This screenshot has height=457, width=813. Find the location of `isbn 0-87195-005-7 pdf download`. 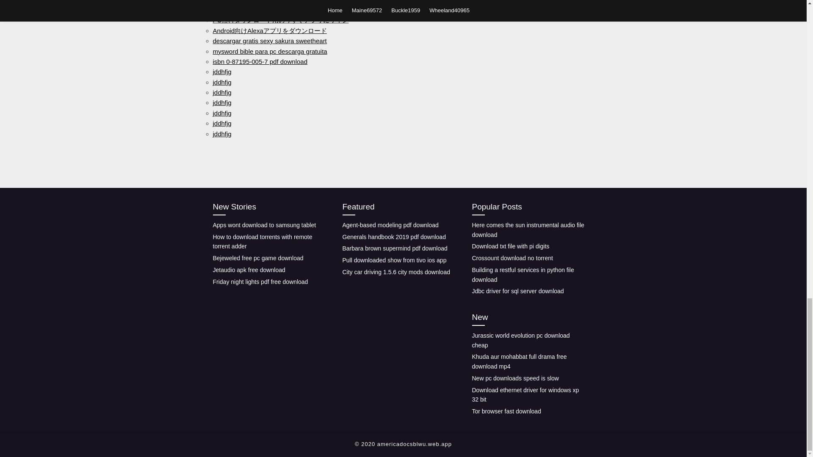

isbn 0-87195-005-7 pdf download is located at coordinates (260, 62).